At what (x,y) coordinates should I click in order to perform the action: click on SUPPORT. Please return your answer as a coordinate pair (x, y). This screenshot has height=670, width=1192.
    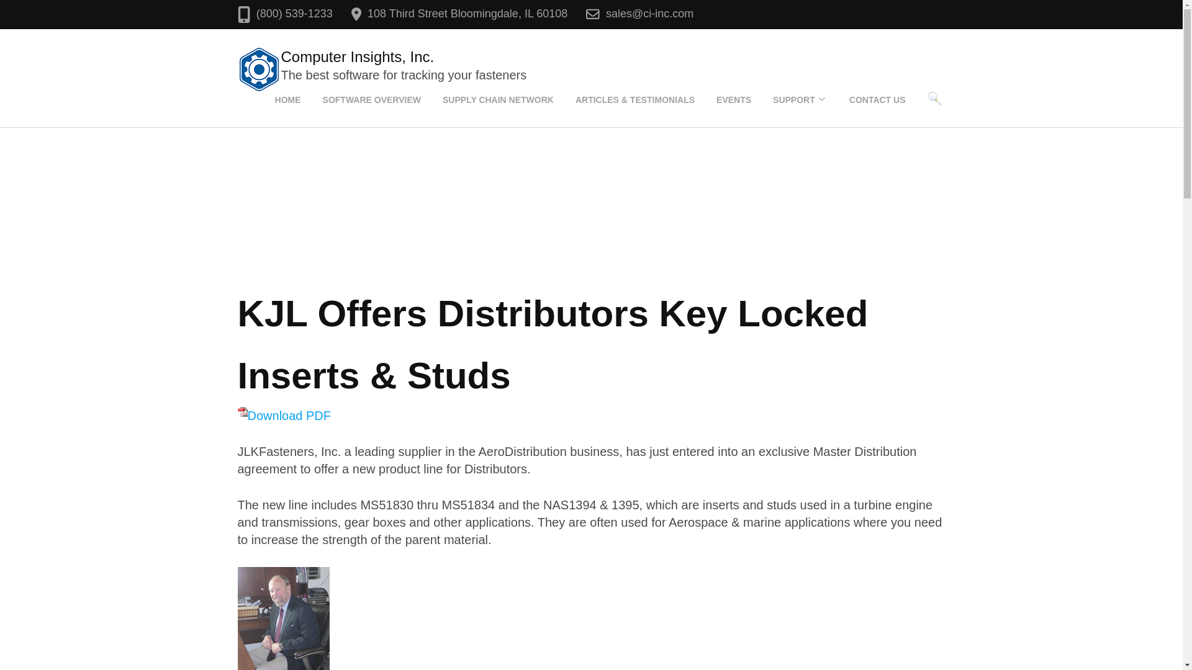
    Looking at the image, I should click on (793, 99).